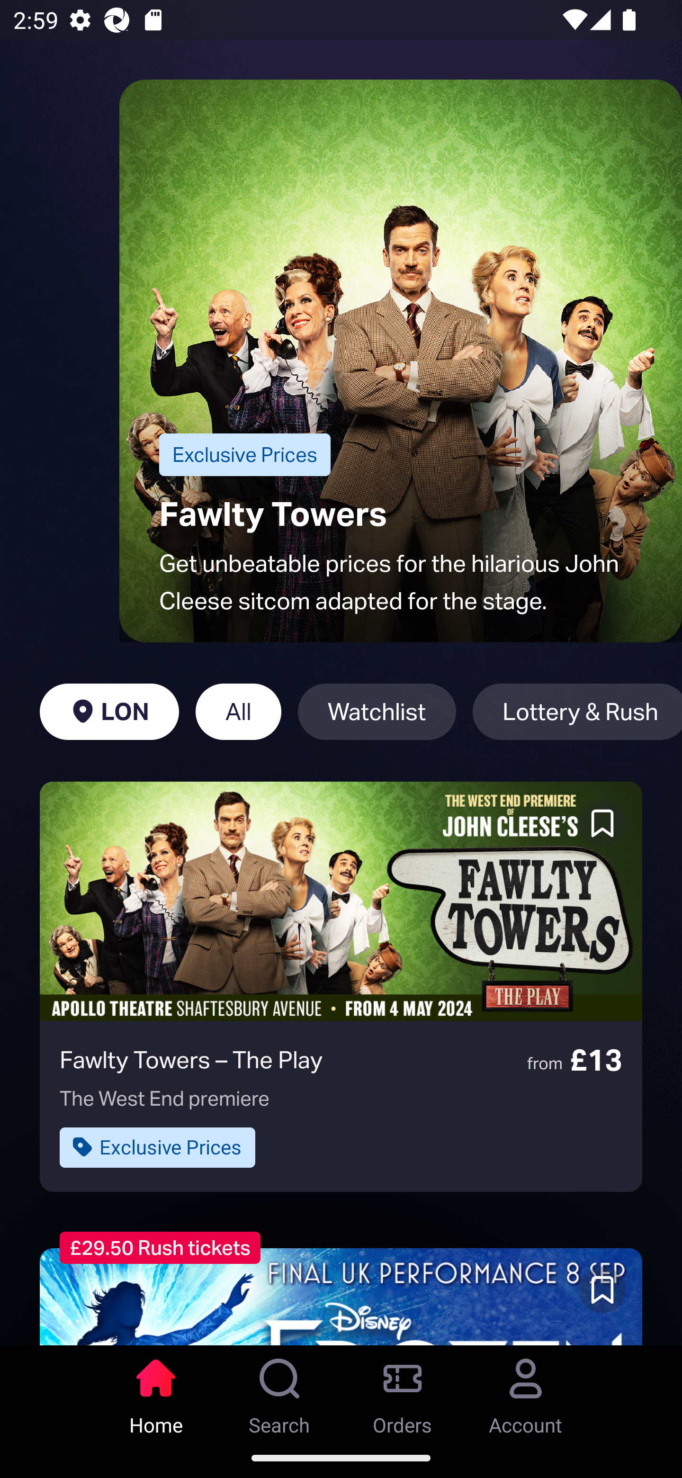  I want to click on Search, so click(279, 1391).